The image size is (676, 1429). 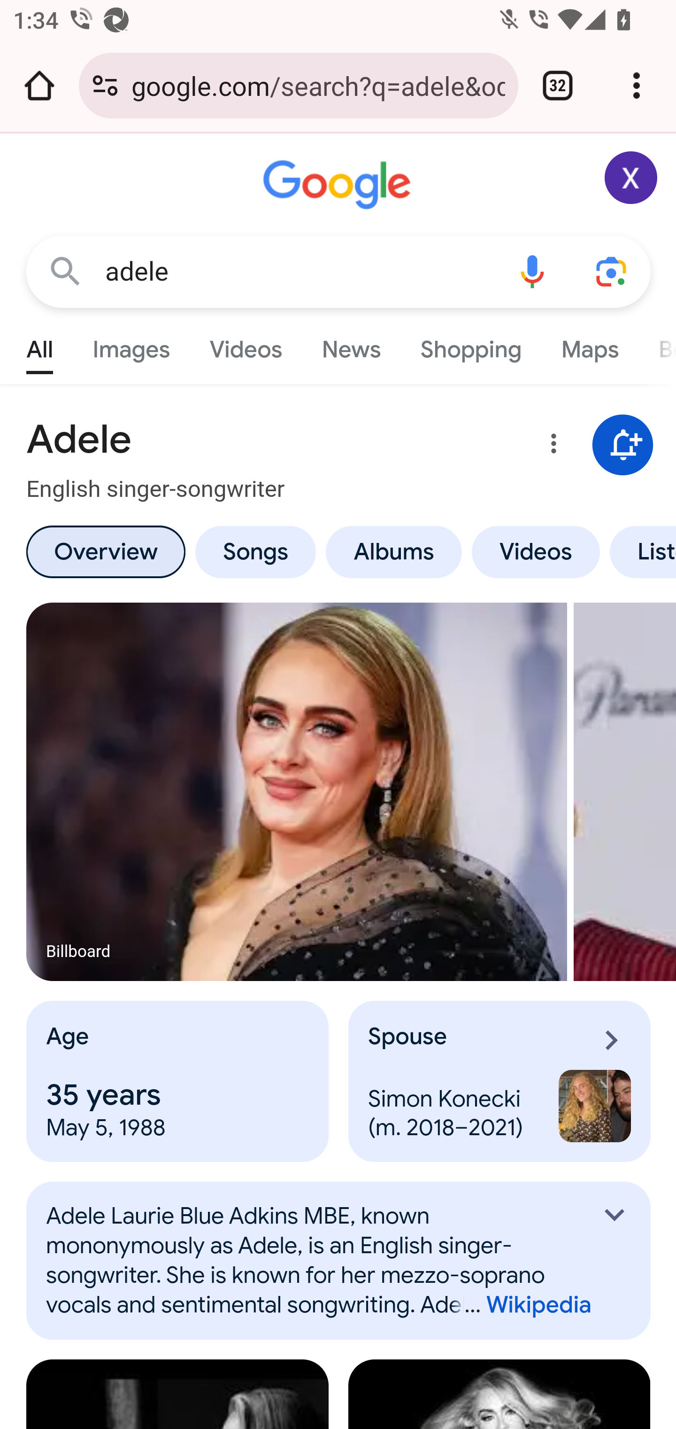 I want to click on Google, so click(x=339, y=185).